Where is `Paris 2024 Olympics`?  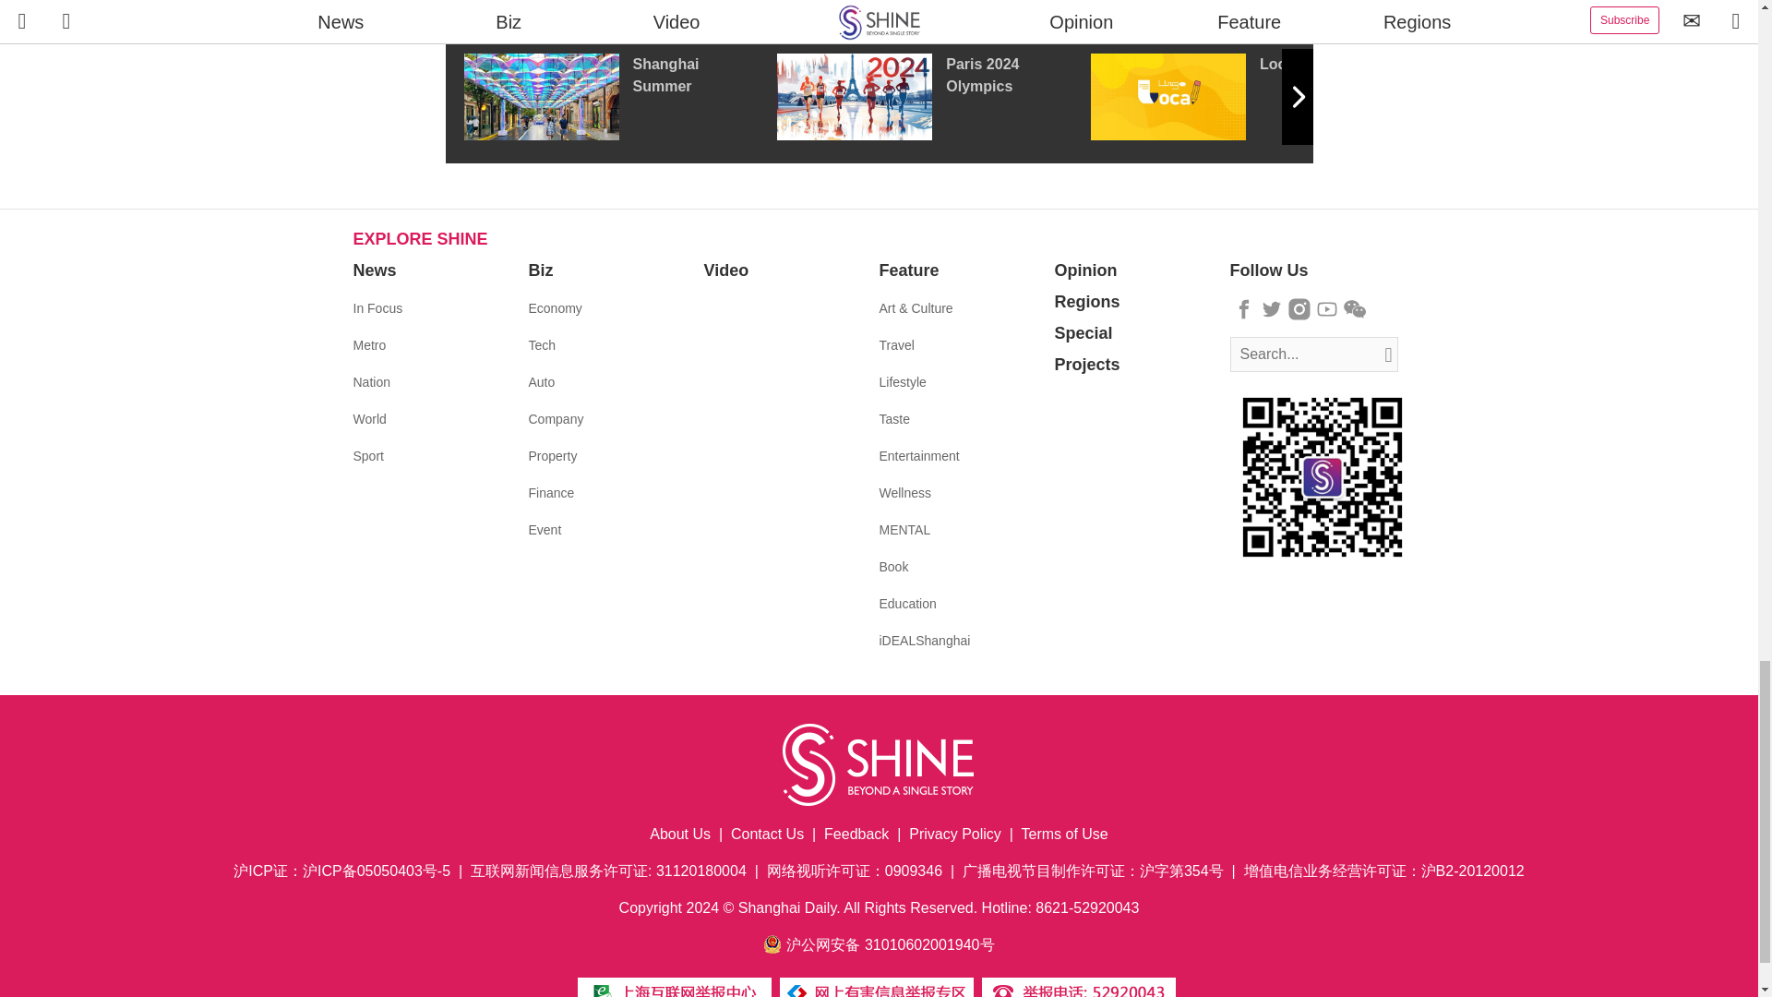 Paris 2024 Olympics is located at coordinates (933, 97).